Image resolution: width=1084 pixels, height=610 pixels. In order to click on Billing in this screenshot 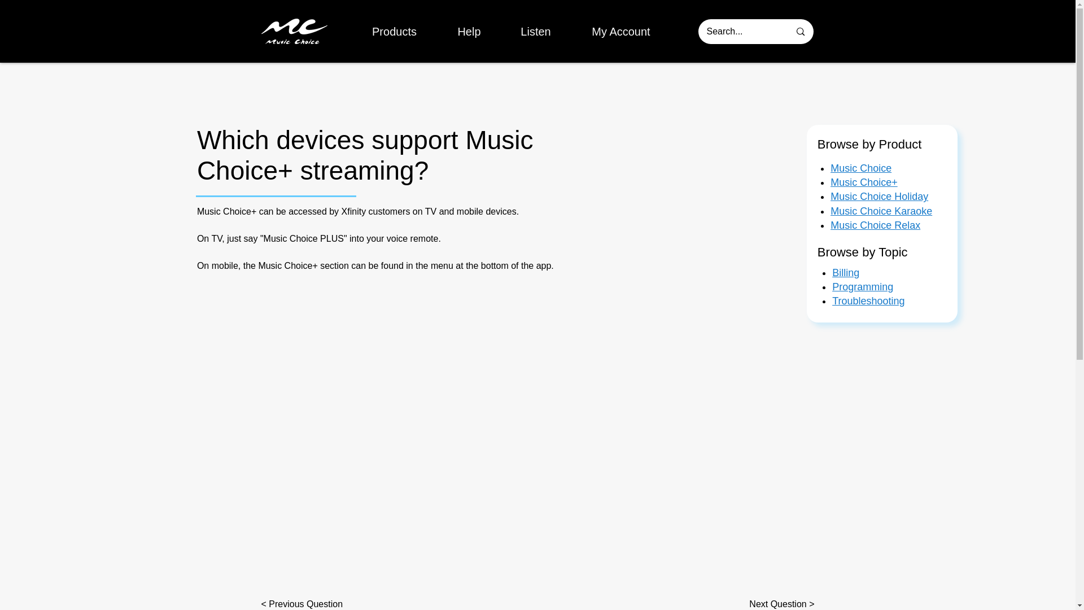, I will do `click(846, 272)`.